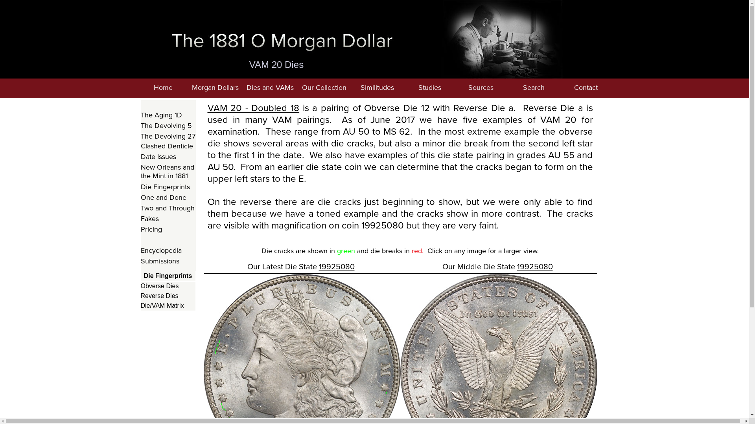  I want to click on Similitudes, so click(377, 88).